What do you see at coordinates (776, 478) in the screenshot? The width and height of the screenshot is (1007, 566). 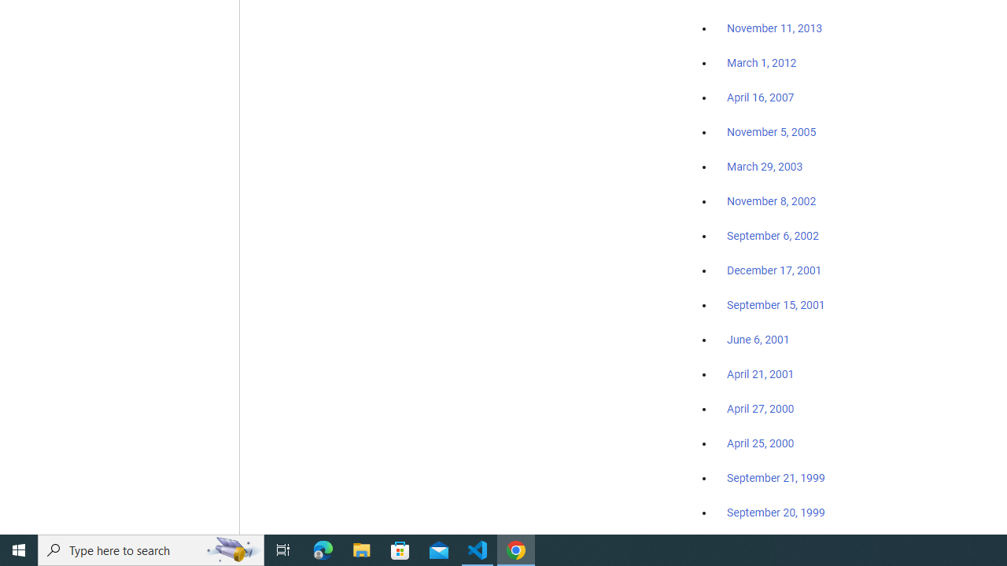 I see `September 21, 1999` at bounding box center [776, 478].